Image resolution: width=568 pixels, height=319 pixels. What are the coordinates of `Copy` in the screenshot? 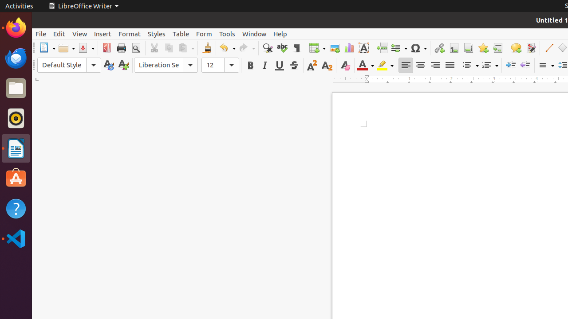 It's located at (169, 48).